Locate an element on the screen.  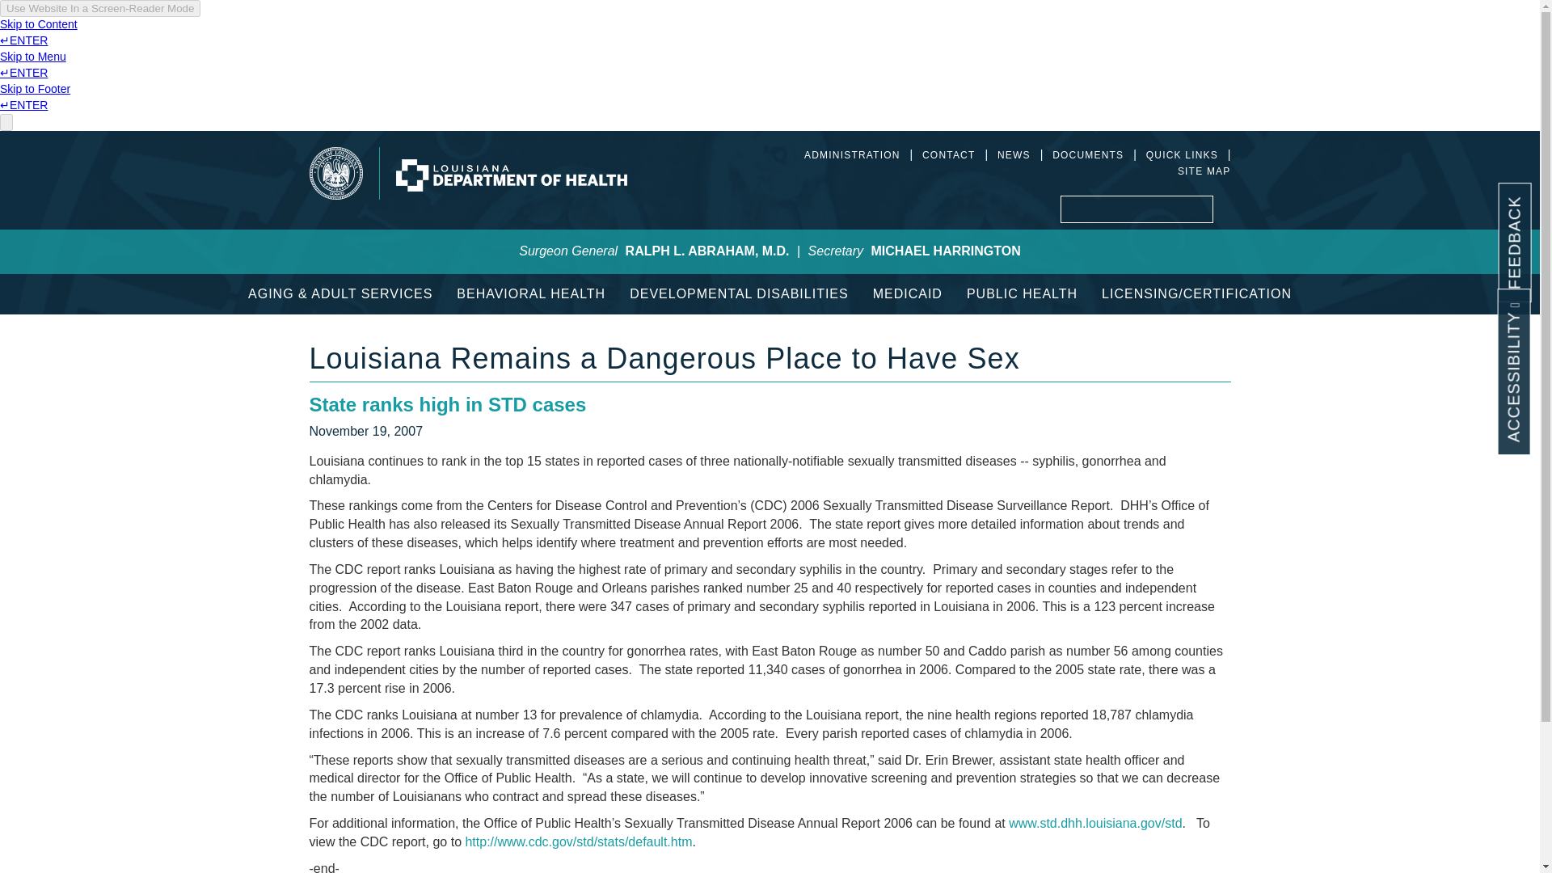
DOCUMENTS is located at coordinates (1088, 154).